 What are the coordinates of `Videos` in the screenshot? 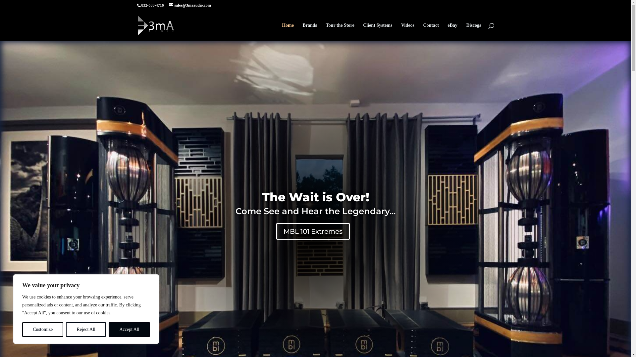 It's located at (408, 32).